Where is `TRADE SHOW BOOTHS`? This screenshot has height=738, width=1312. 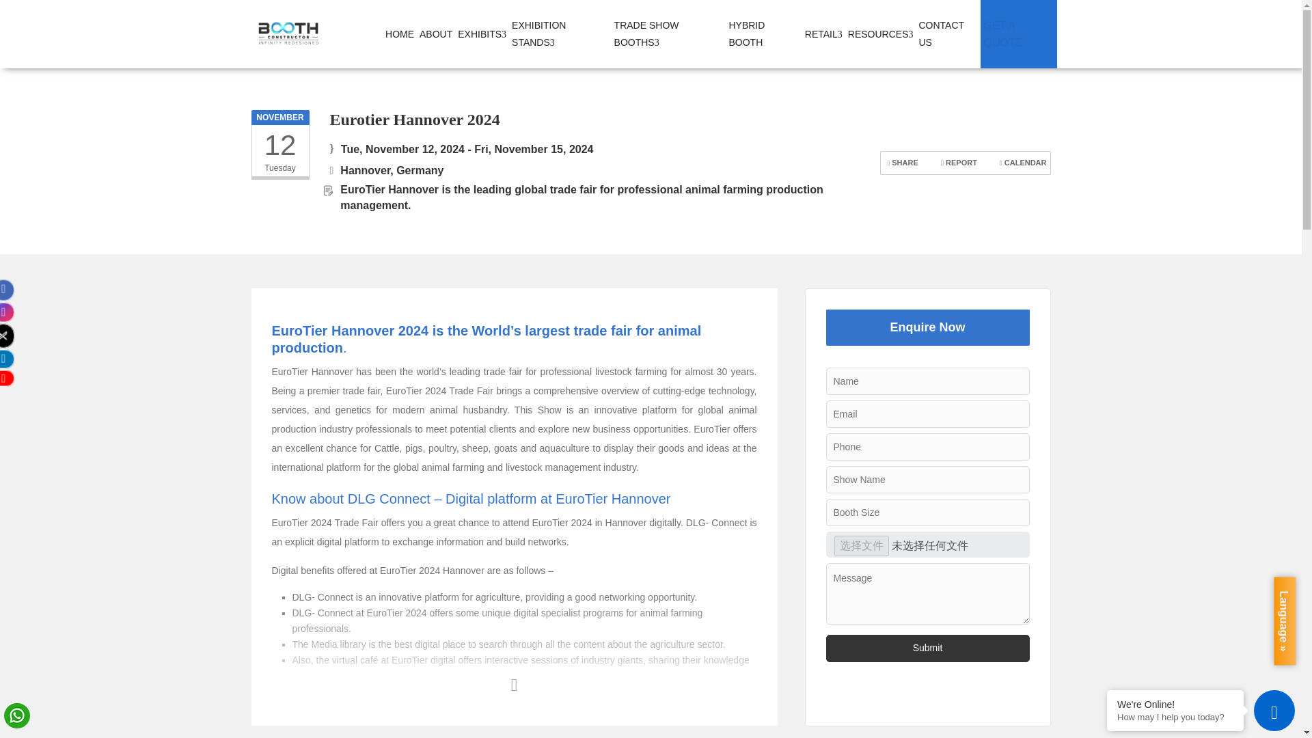 TRADE SHOW BOOTHS is located at coordinates (668, 34).